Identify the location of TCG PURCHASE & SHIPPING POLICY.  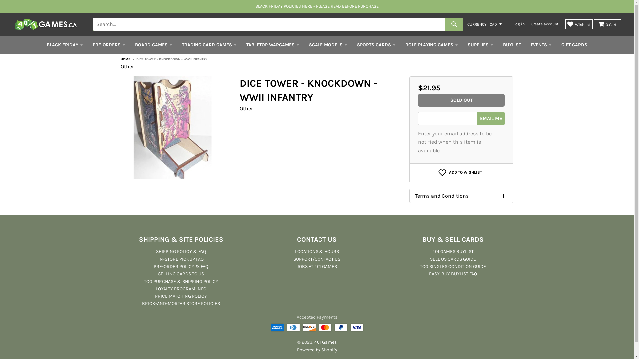
(181, 281).